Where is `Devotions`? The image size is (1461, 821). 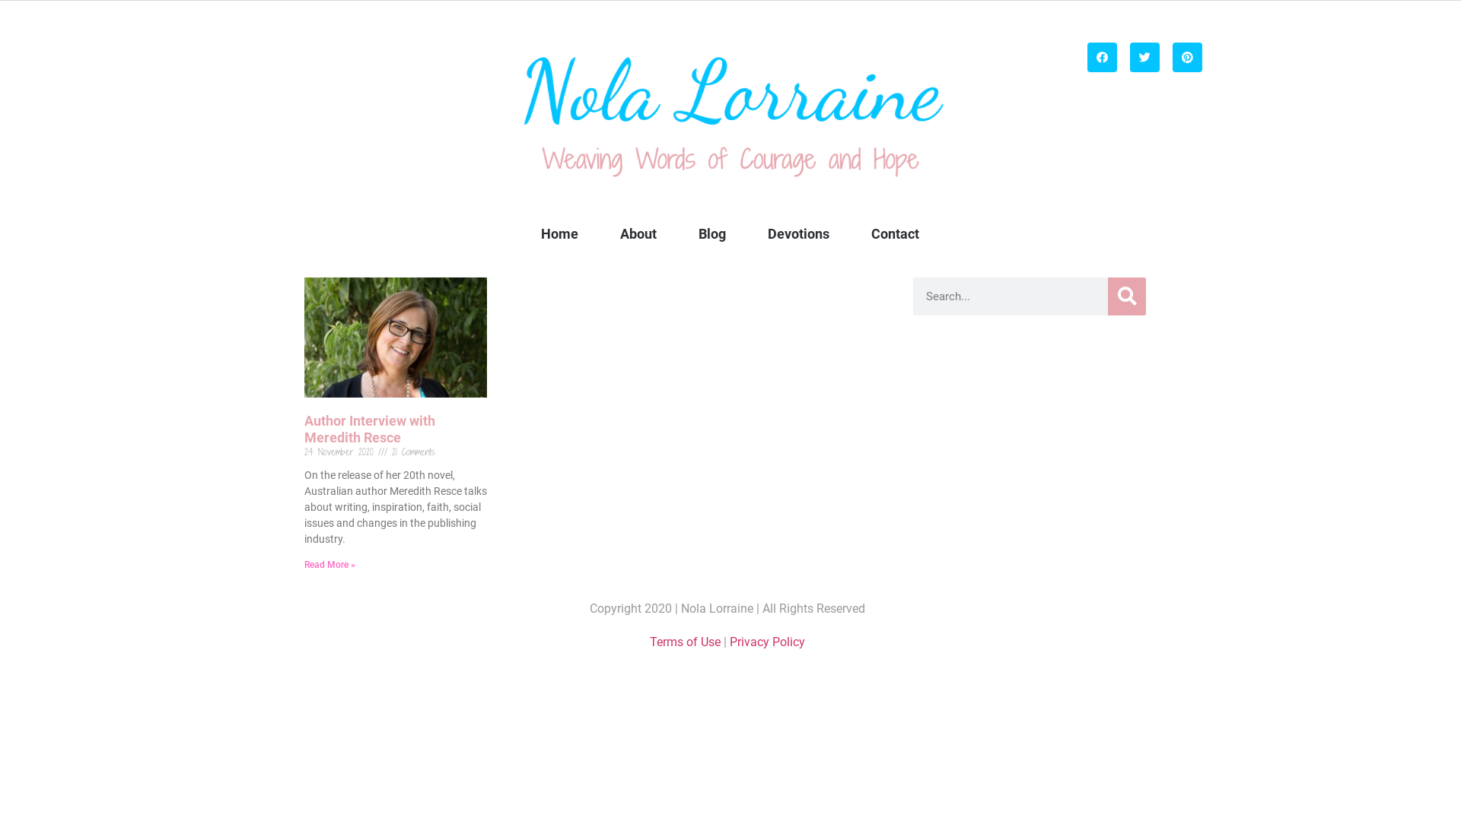 Devotions is located at coordinates (798, 234).